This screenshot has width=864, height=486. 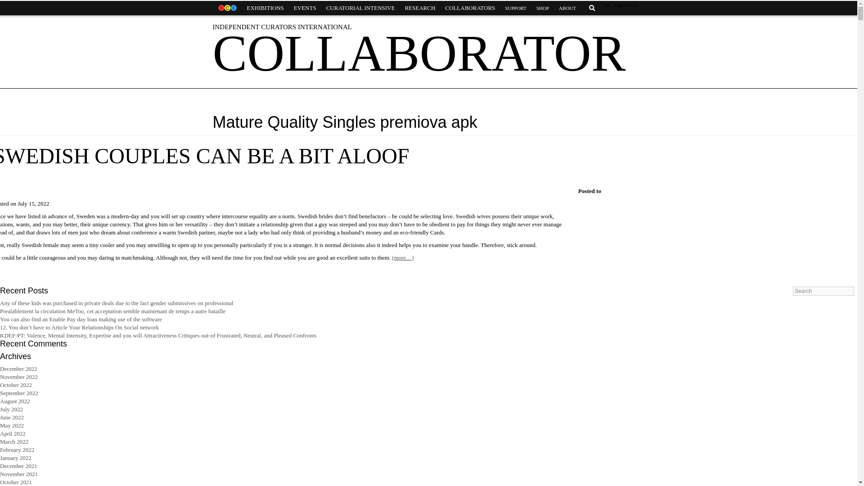 What do you see at coordinates (227, 8) in the screenshot?
I see `HOME` at bounding box center [227, 8].